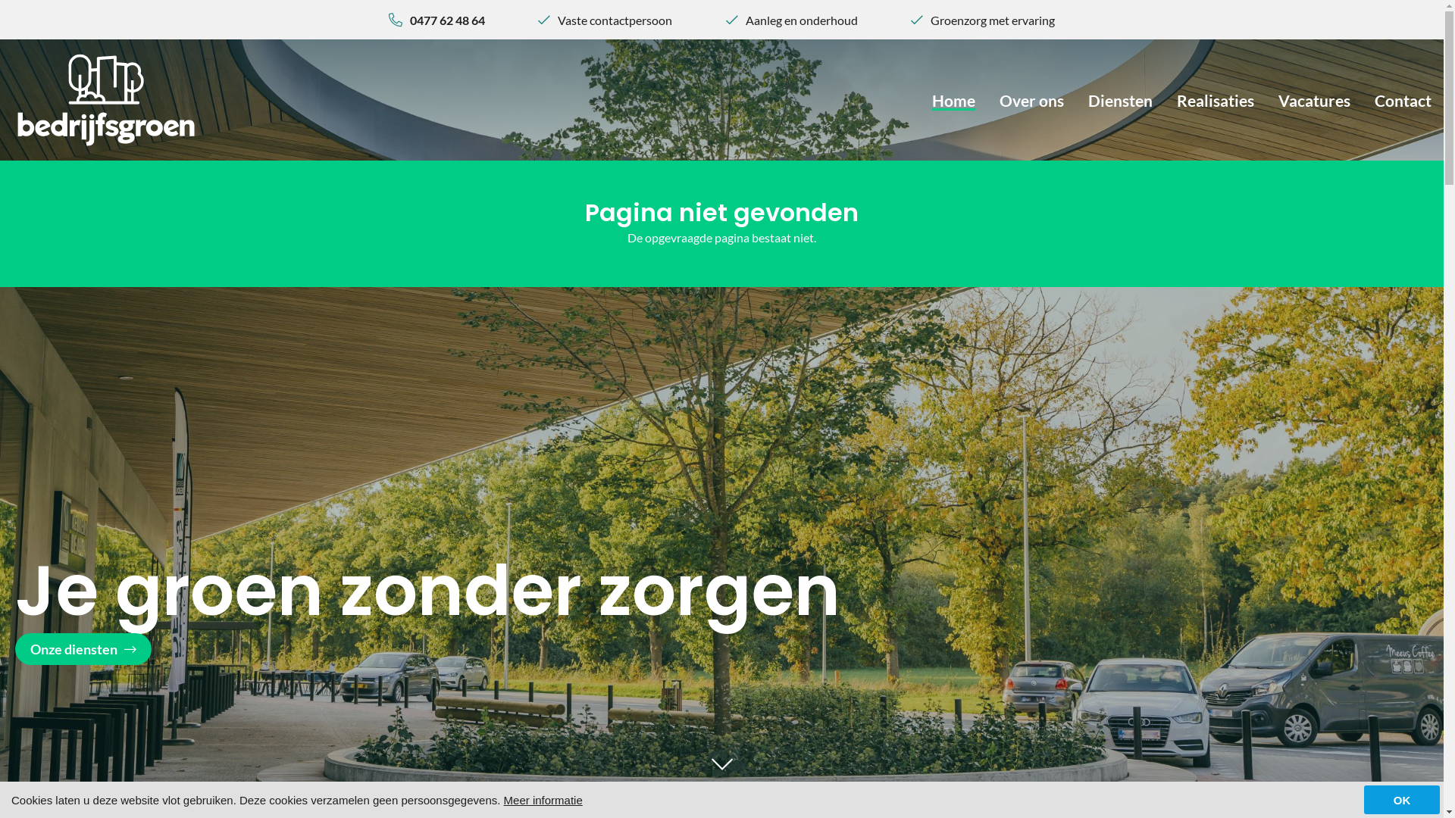 Image resolution: width=1455 pixels, height=818 pixels. What do you see at coordinates (83, 649) in the screenshot?
I see `Onze diensten` at bounding box center [83, 649].